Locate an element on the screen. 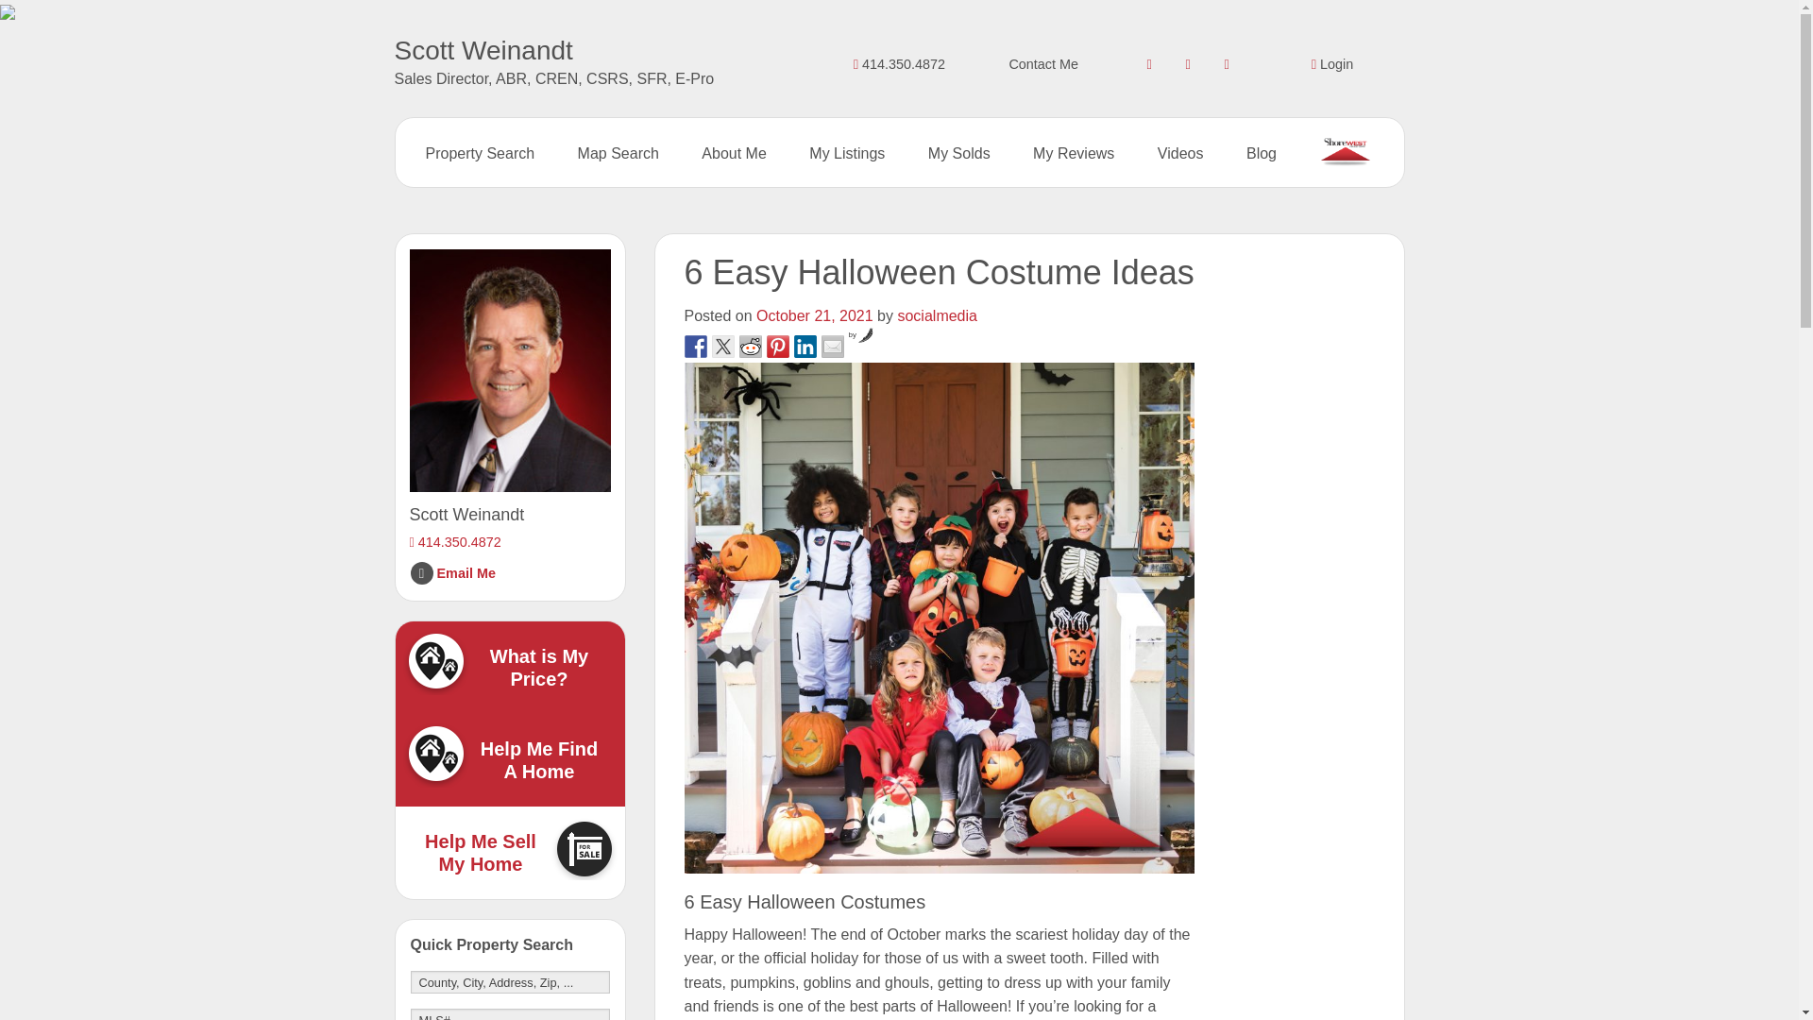 The width and height of the screenshot is (1813, 1020). Videos is located at coordinates (1180, 153).